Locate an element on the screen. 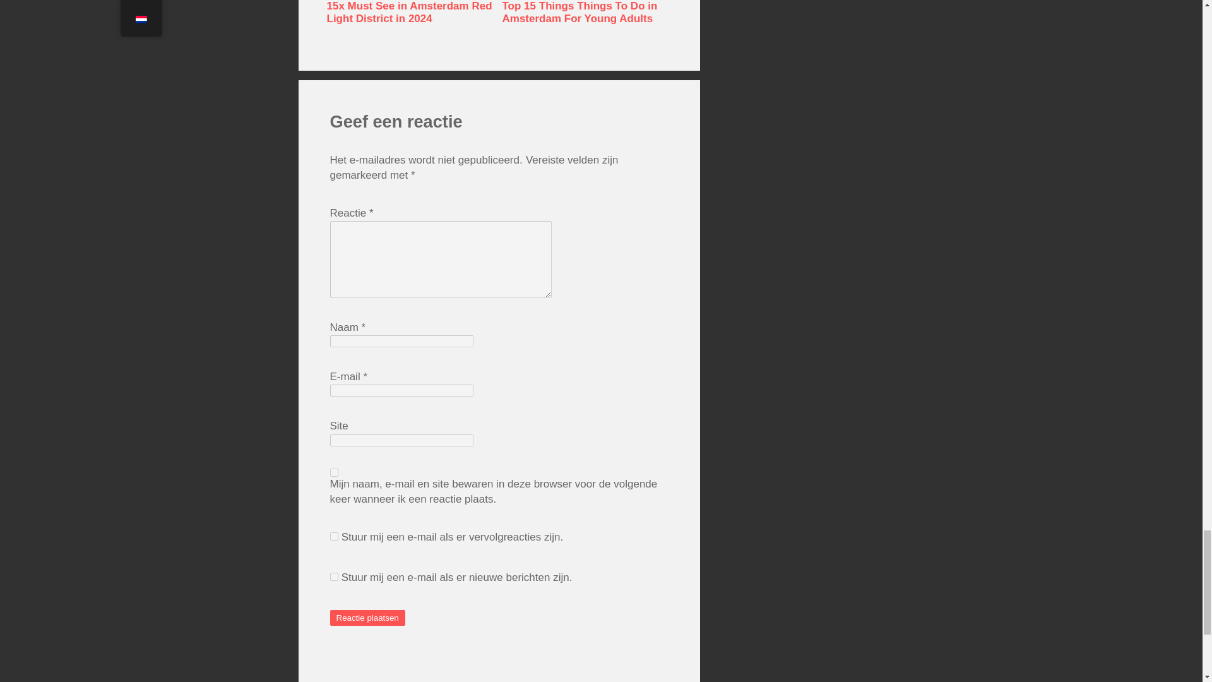  yes is located at coordinates (333, 472).